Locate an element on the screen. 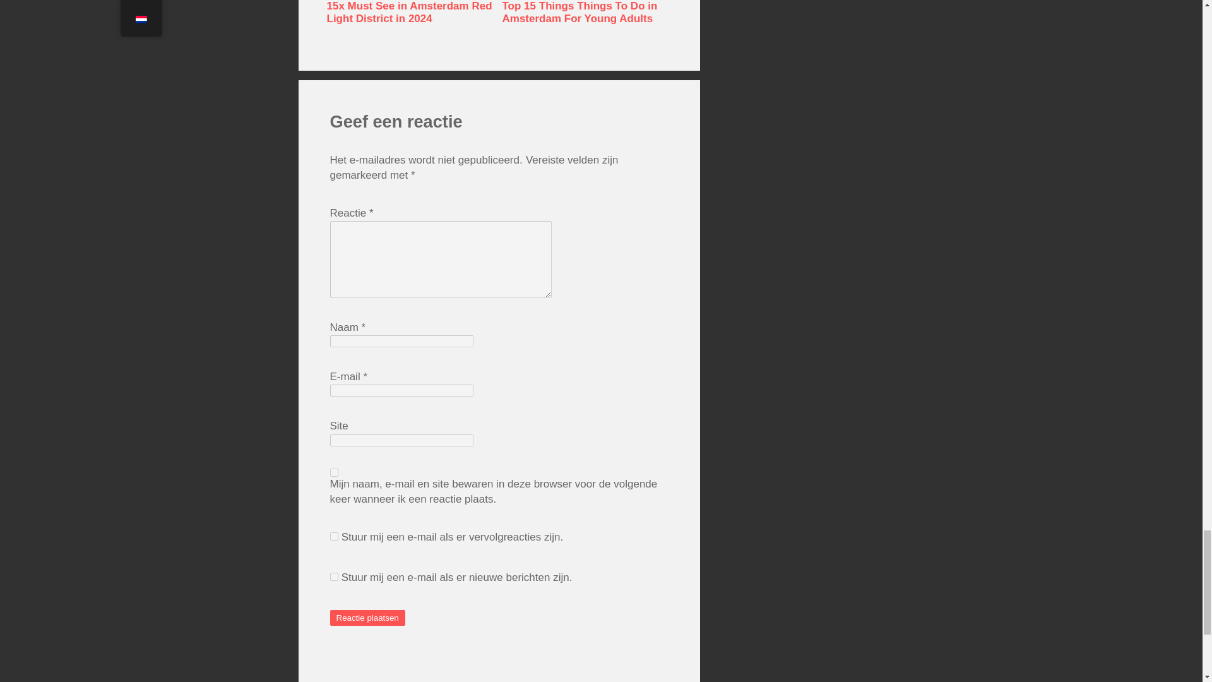  yes is located at coordinates (333, 472).